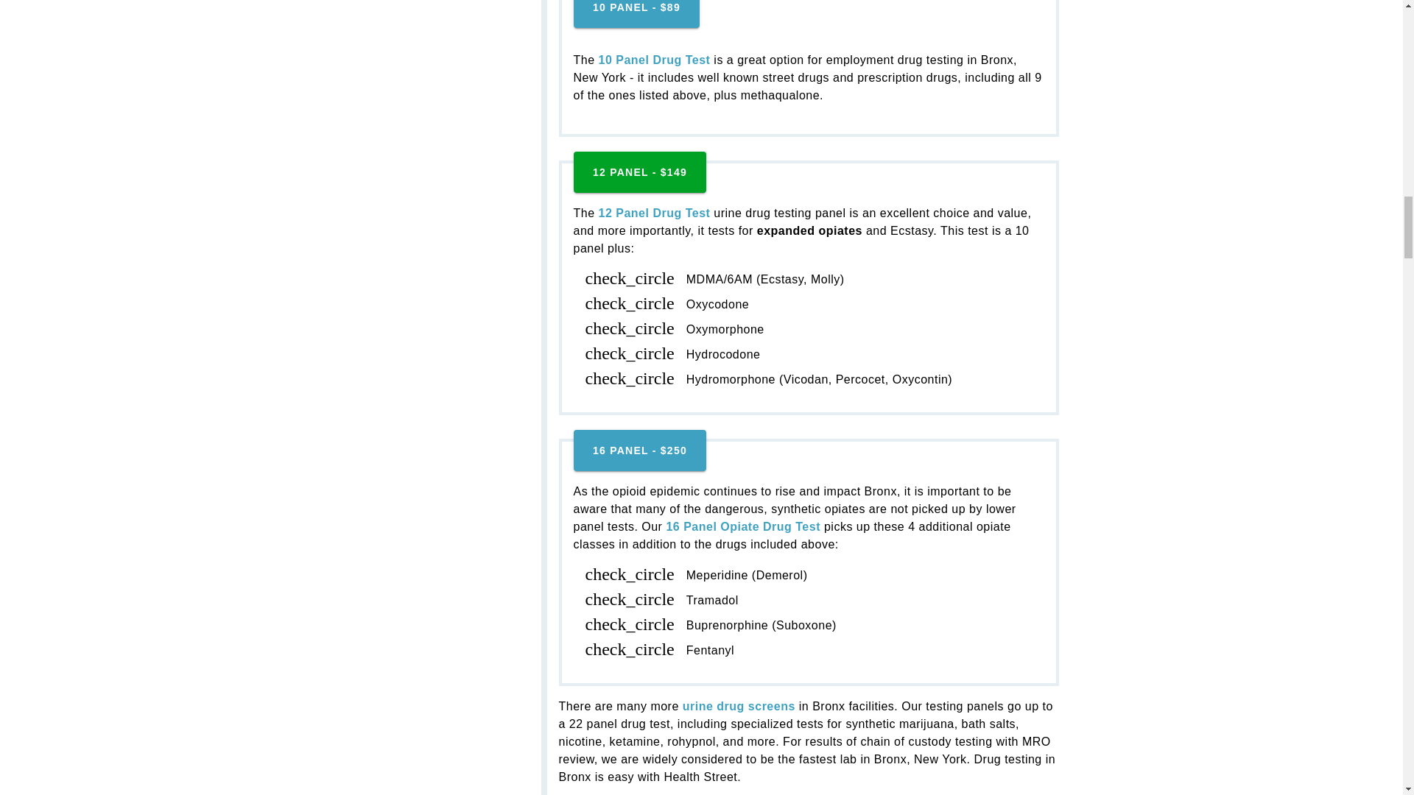 The width and height of the screenshot is (1414, 795). I want to click on 16 Panel Drug Test, so click(639, 451).